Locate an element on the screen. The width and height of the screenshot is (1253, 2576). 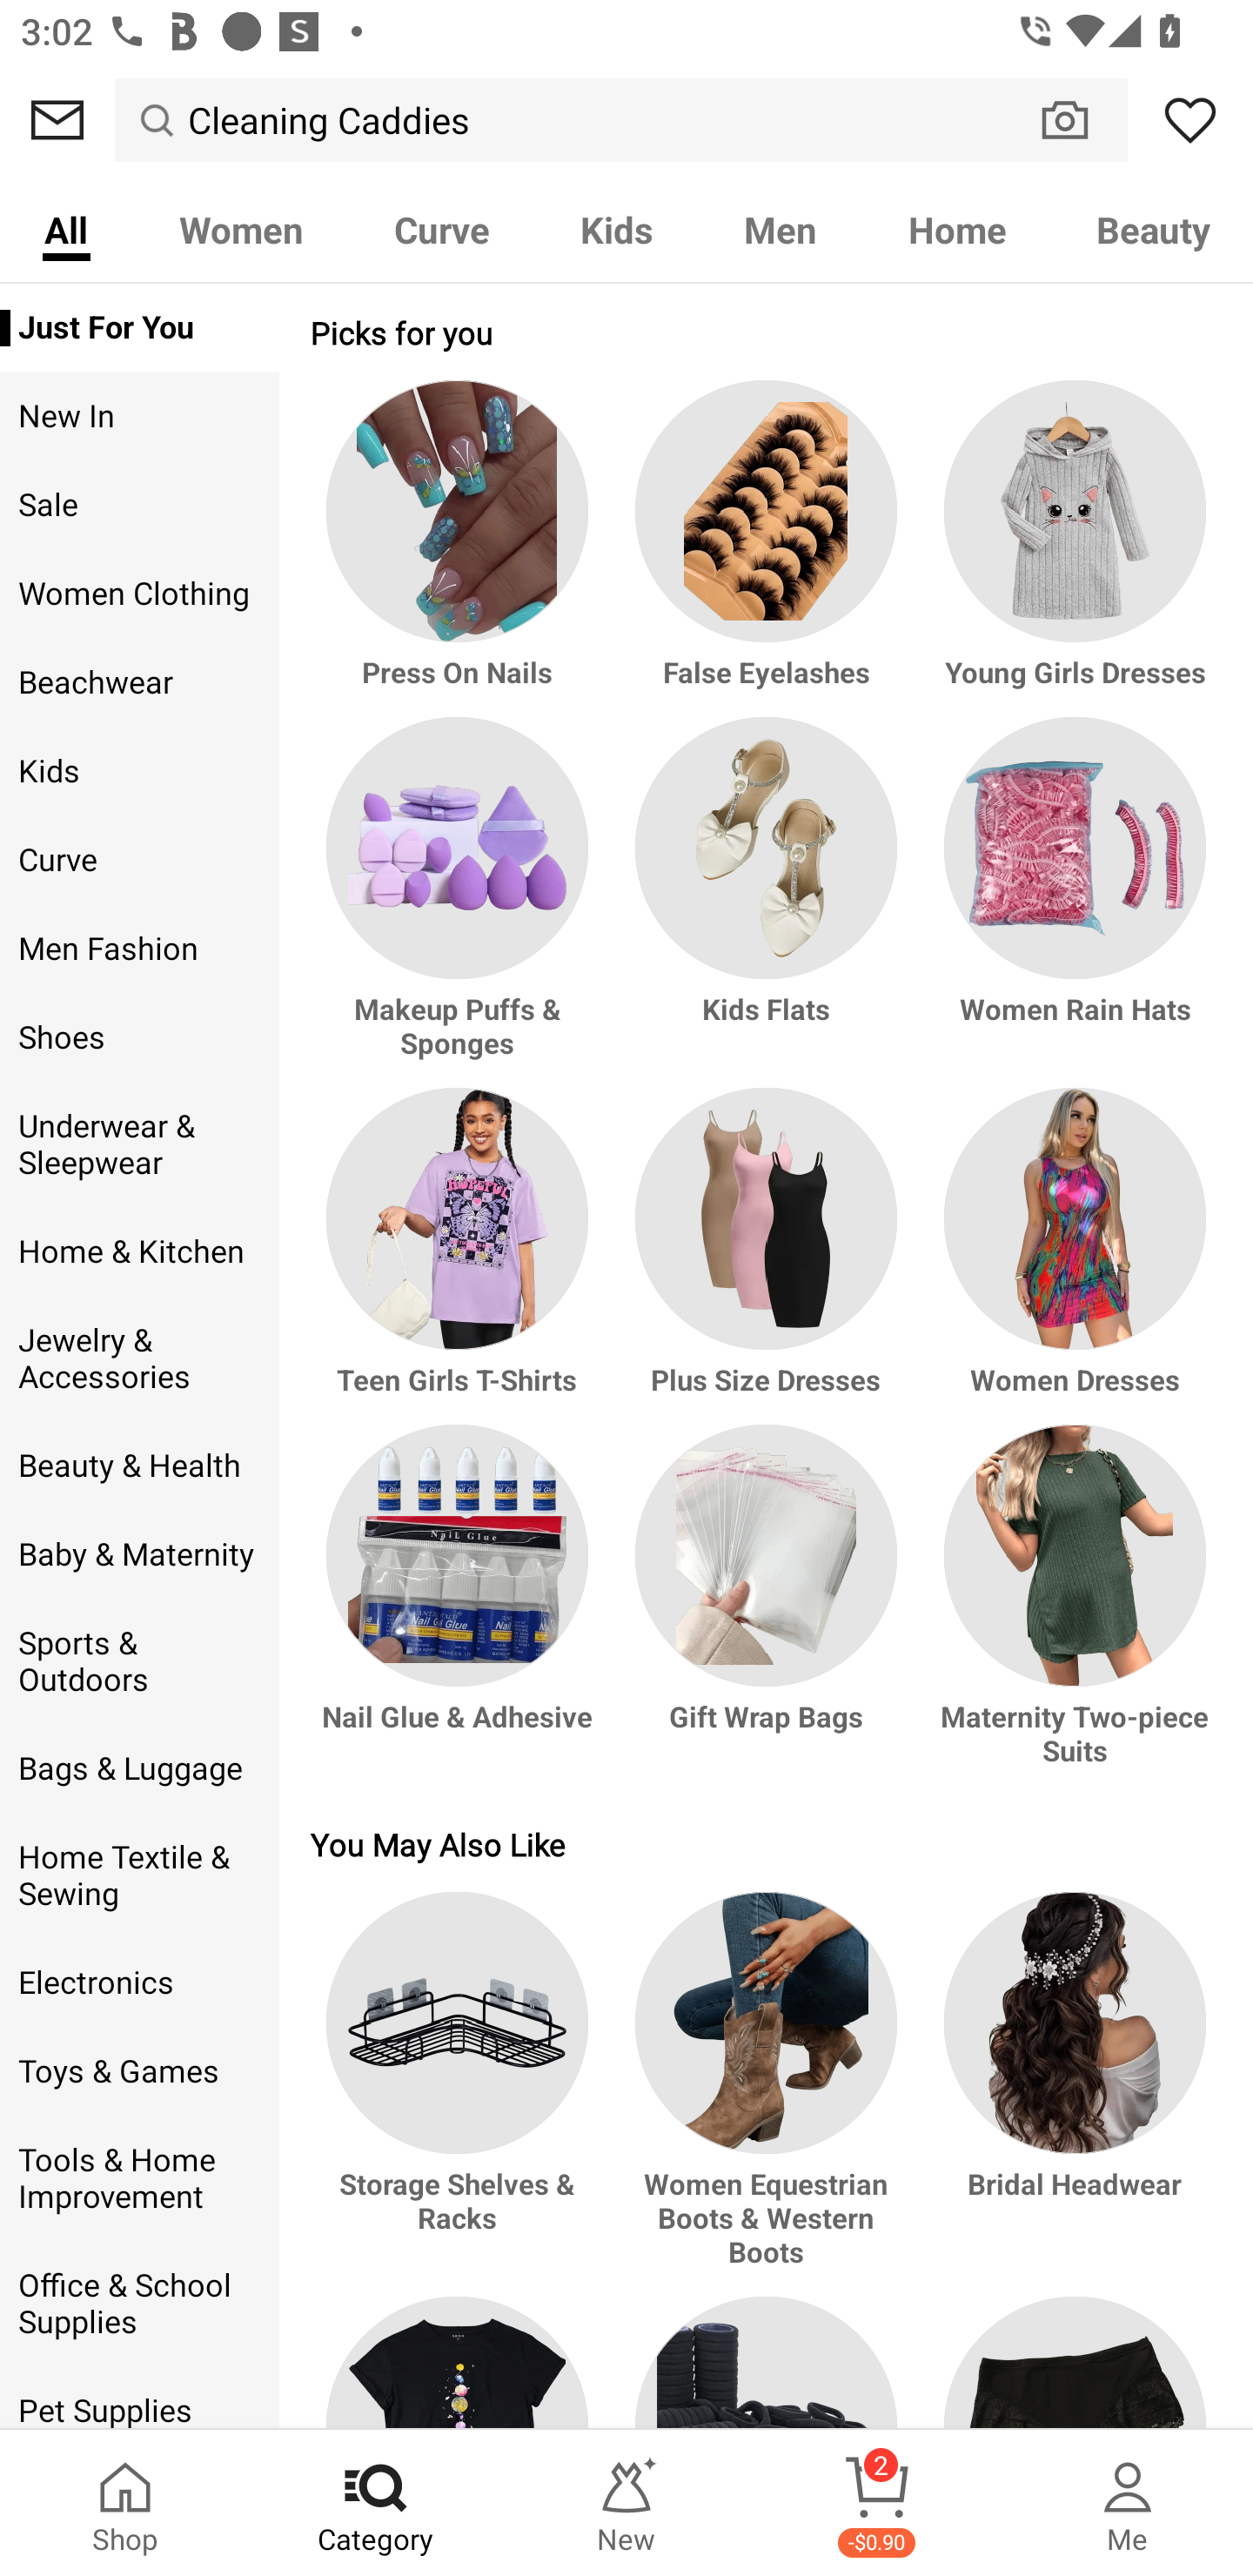
Jewelry & Accessories is located at coordinates (139, 1358).